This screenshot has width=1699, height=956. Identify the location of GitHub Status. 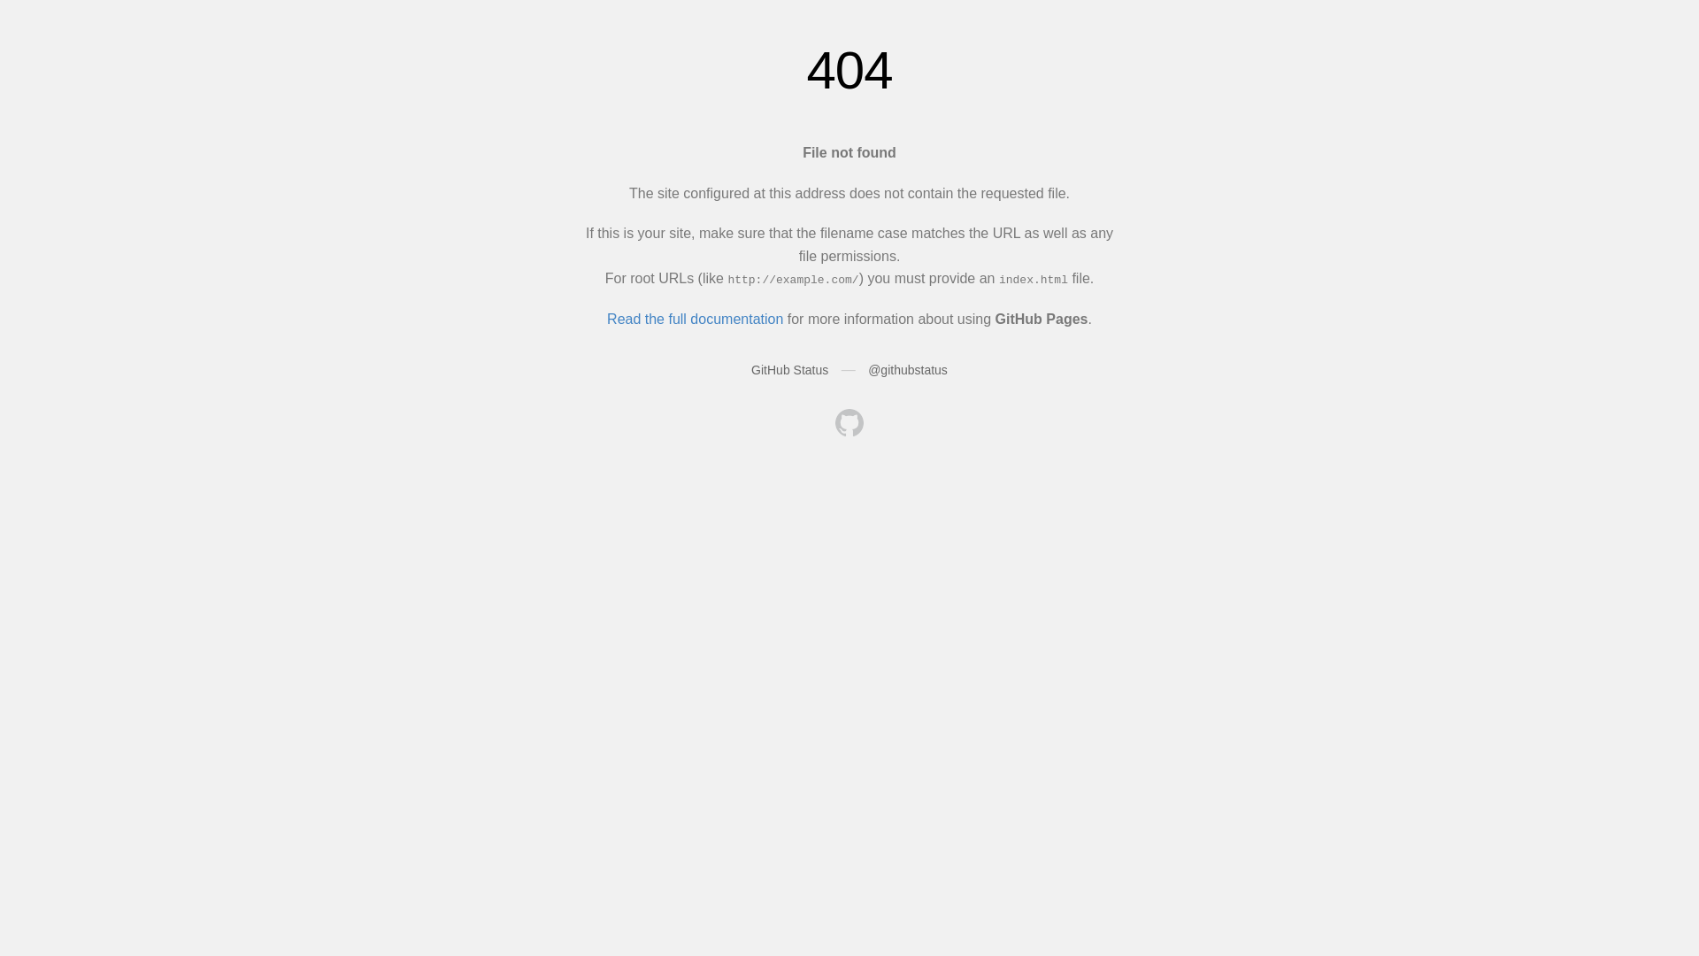
(789, 370).